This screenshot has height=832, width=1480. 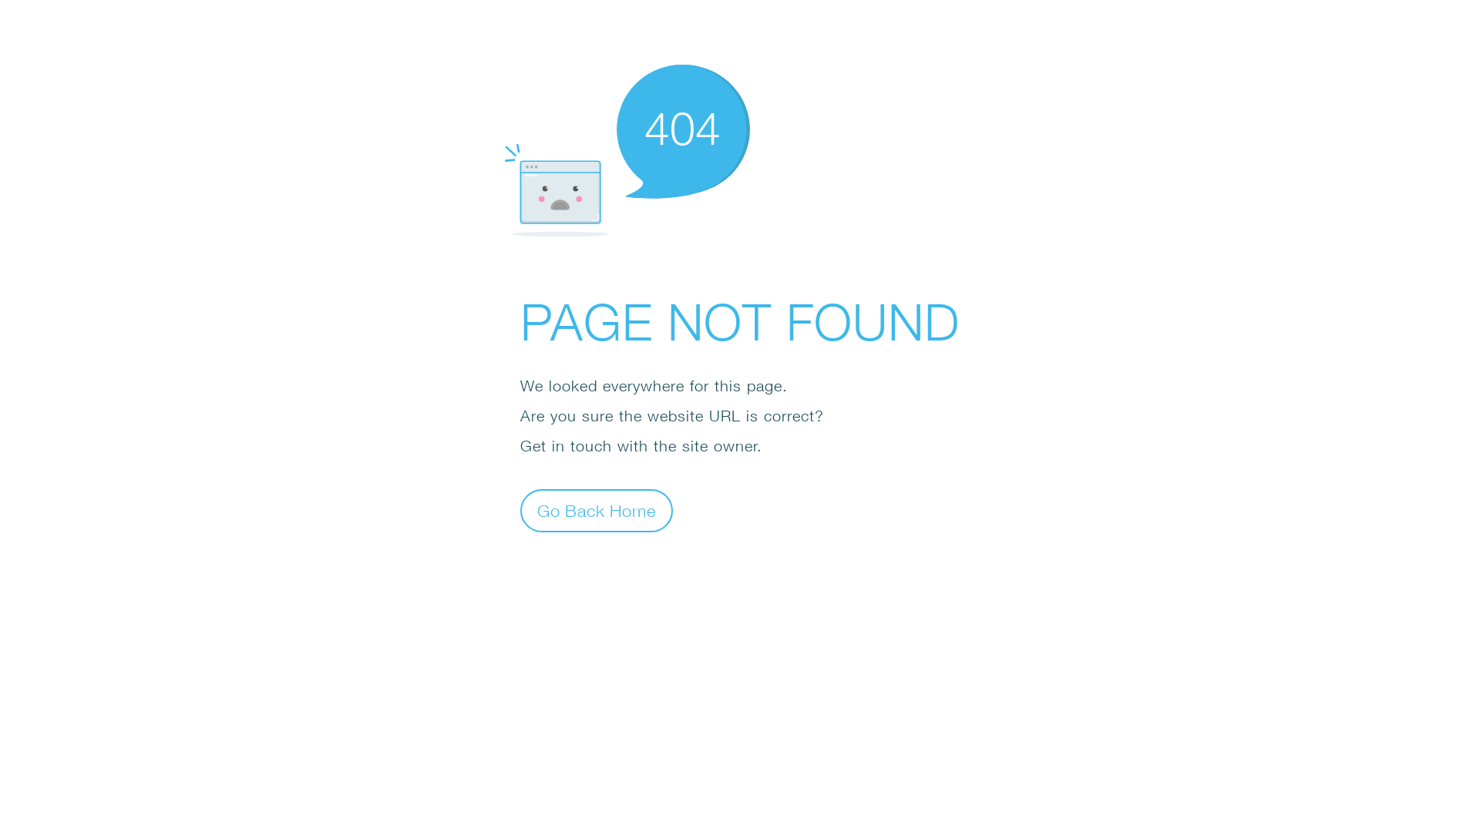 I want to click on Go Back Home, so click(x=597, y=510).